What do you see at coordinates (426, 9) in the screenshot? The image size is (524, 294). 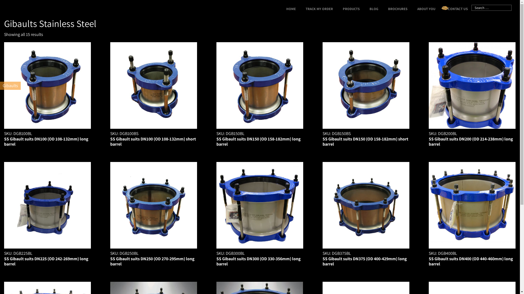 I see `ABOUT YOU` at bounding box center [426, 9].